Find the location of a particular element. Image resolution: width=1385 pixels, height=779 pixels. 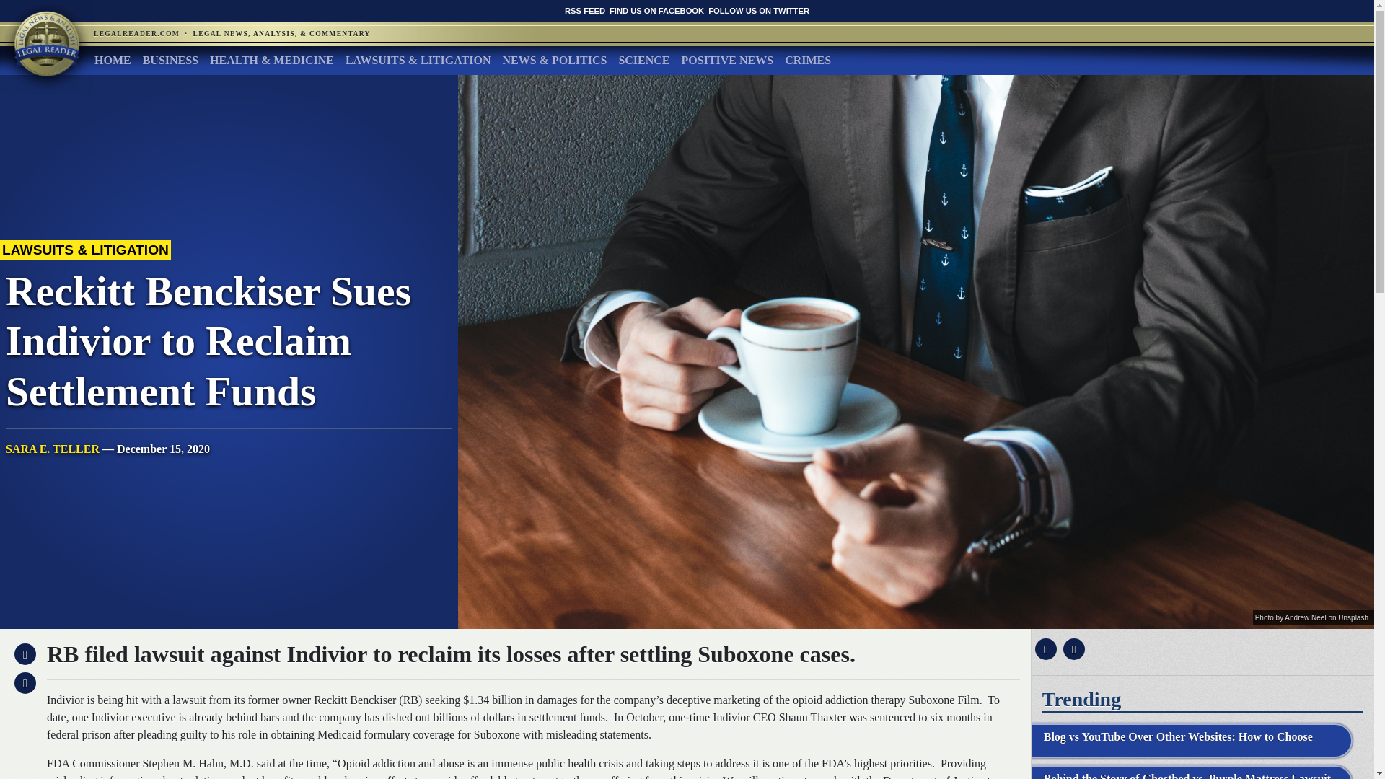

CRIMES is located at coordinates (807, 60).